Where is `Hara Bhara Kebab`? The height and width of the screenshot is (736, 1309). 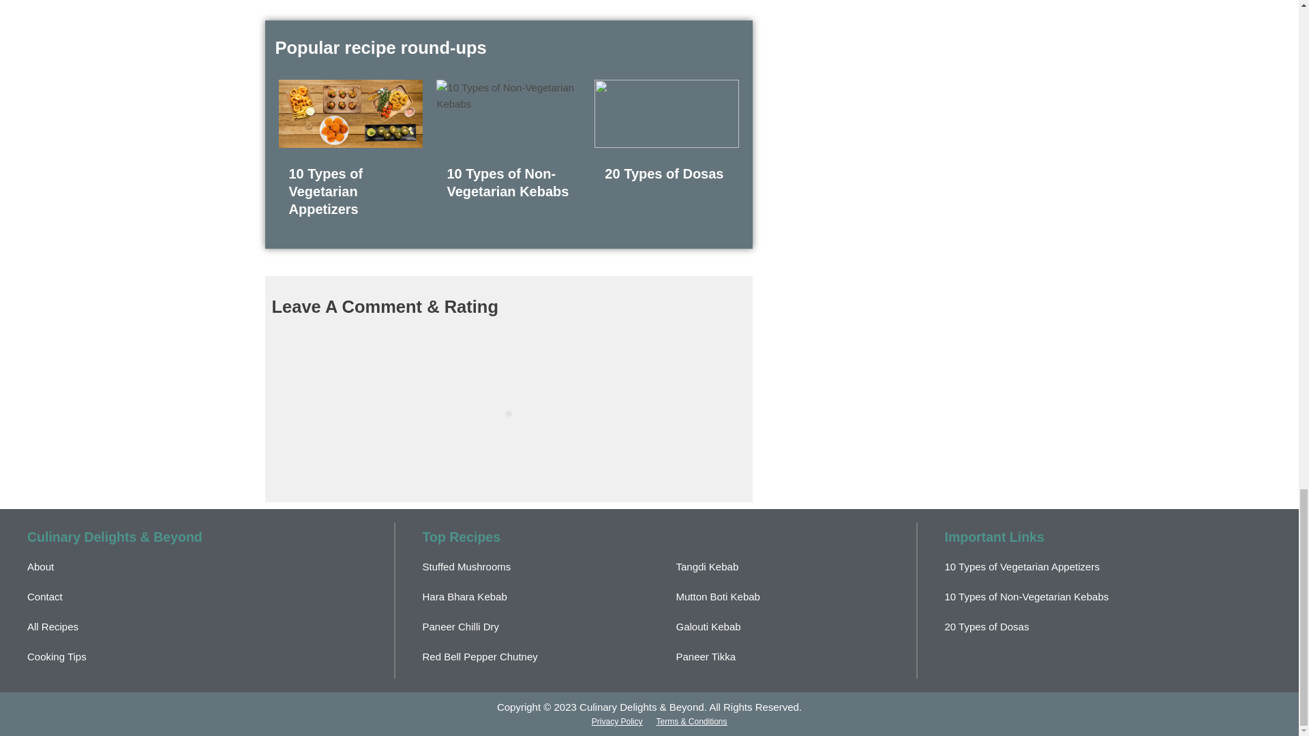 Hara Bhara Kebab is located at coordinates (465, 597).